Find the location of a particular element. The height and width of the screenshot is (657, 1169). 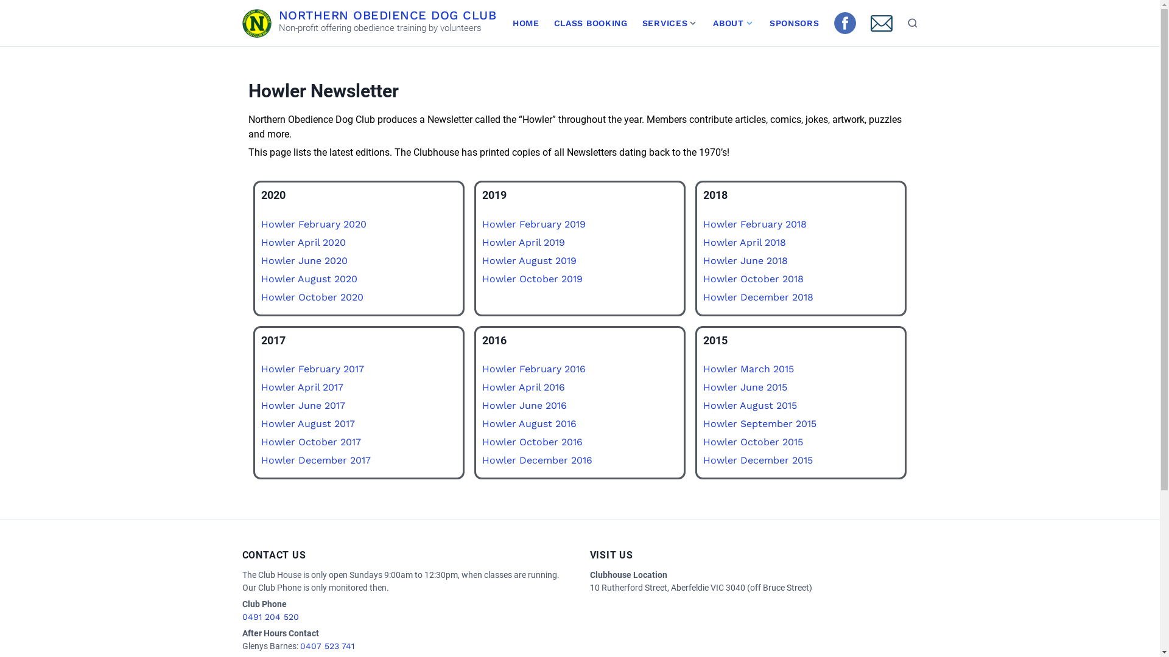

Howler October 2020 is located at coordinates (312, 297).